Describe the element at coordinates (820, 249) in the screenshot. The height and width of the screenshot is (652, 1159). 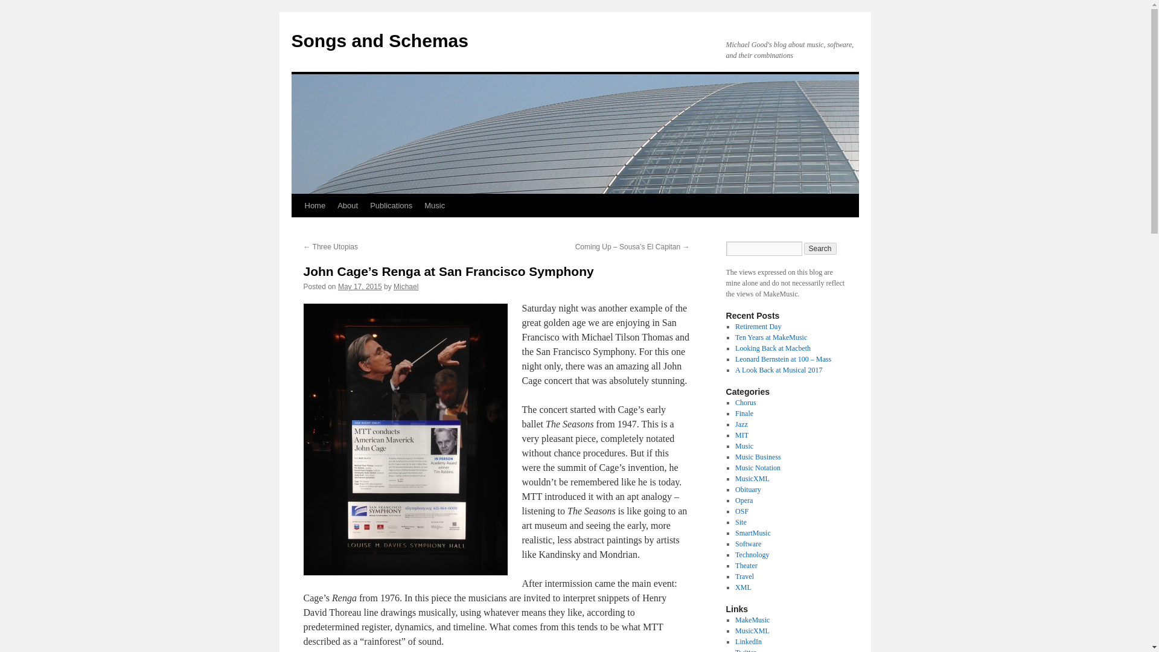
I see `Search` at that location.